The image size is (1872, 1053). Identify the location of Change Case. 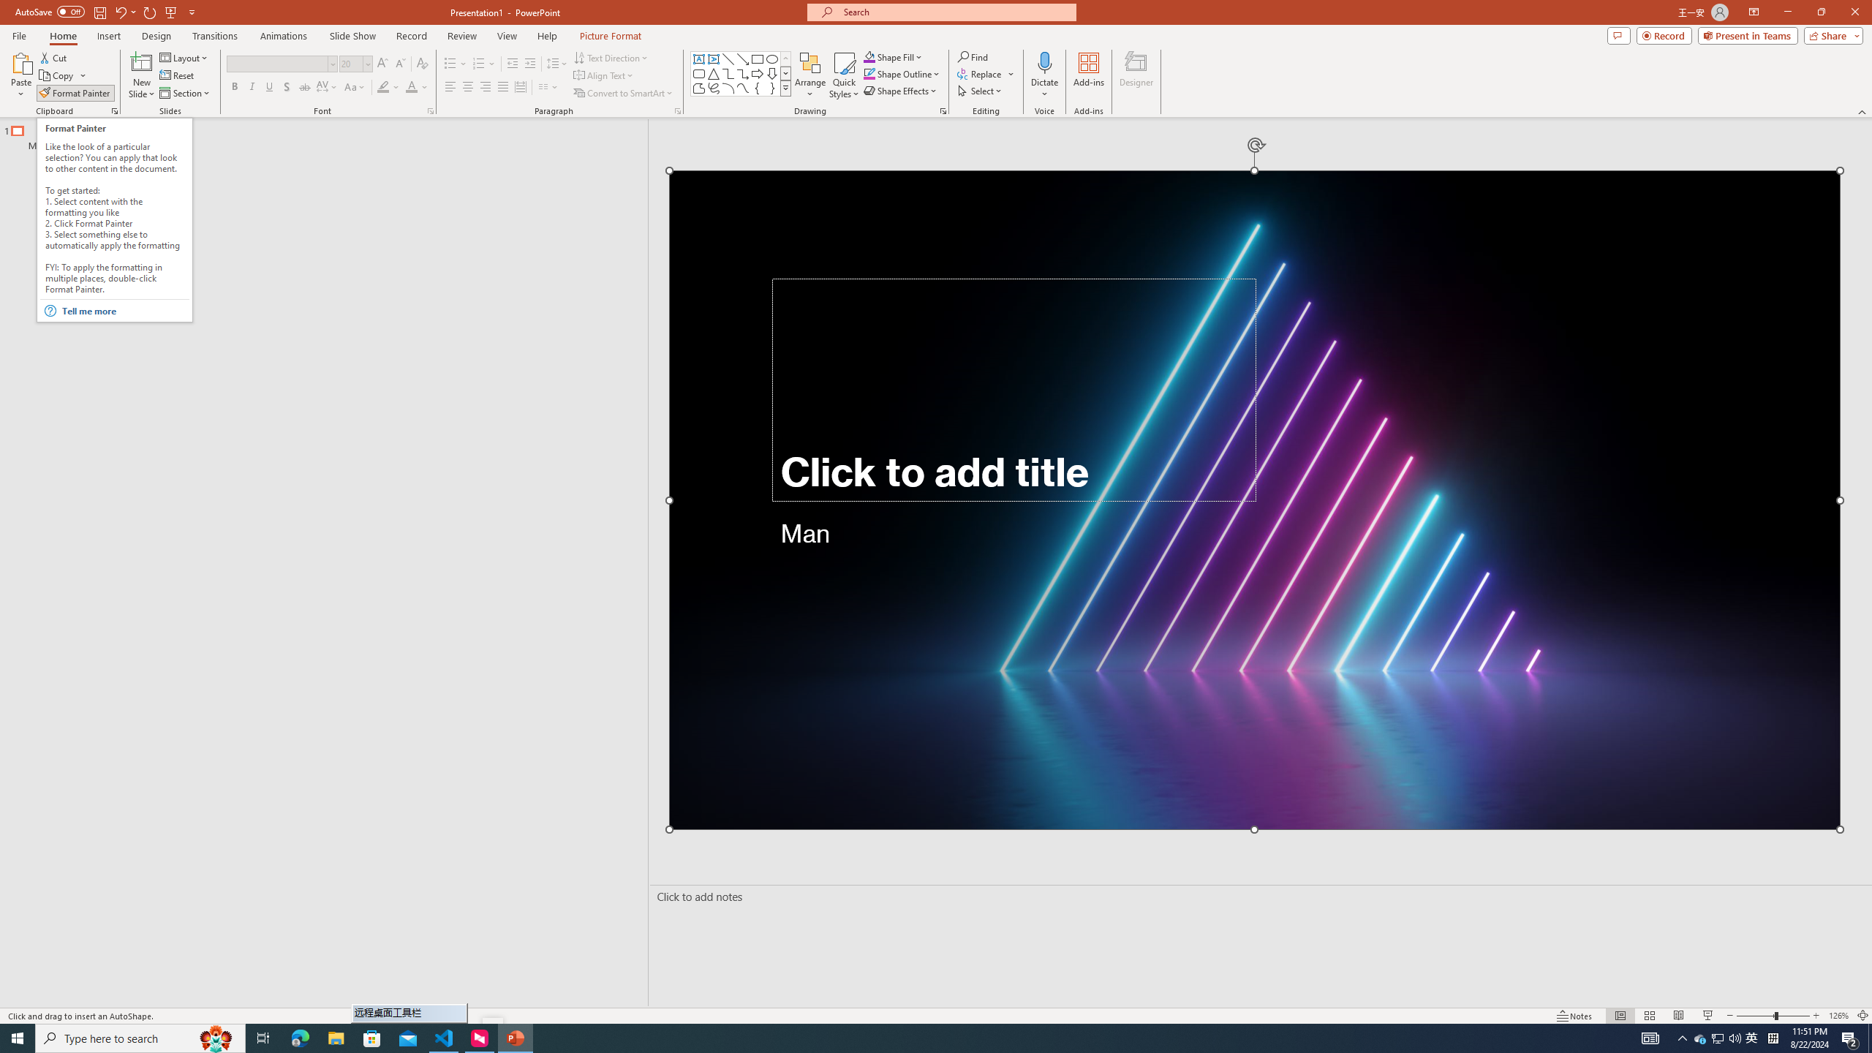
(355, 88).